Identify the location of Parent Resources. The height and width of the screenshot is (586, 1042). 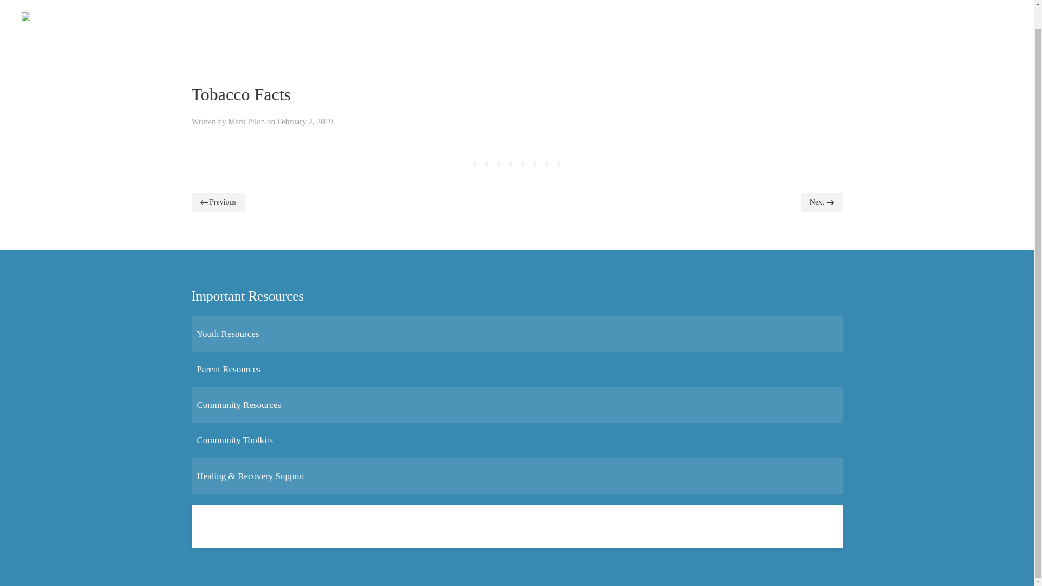
(228, 369).